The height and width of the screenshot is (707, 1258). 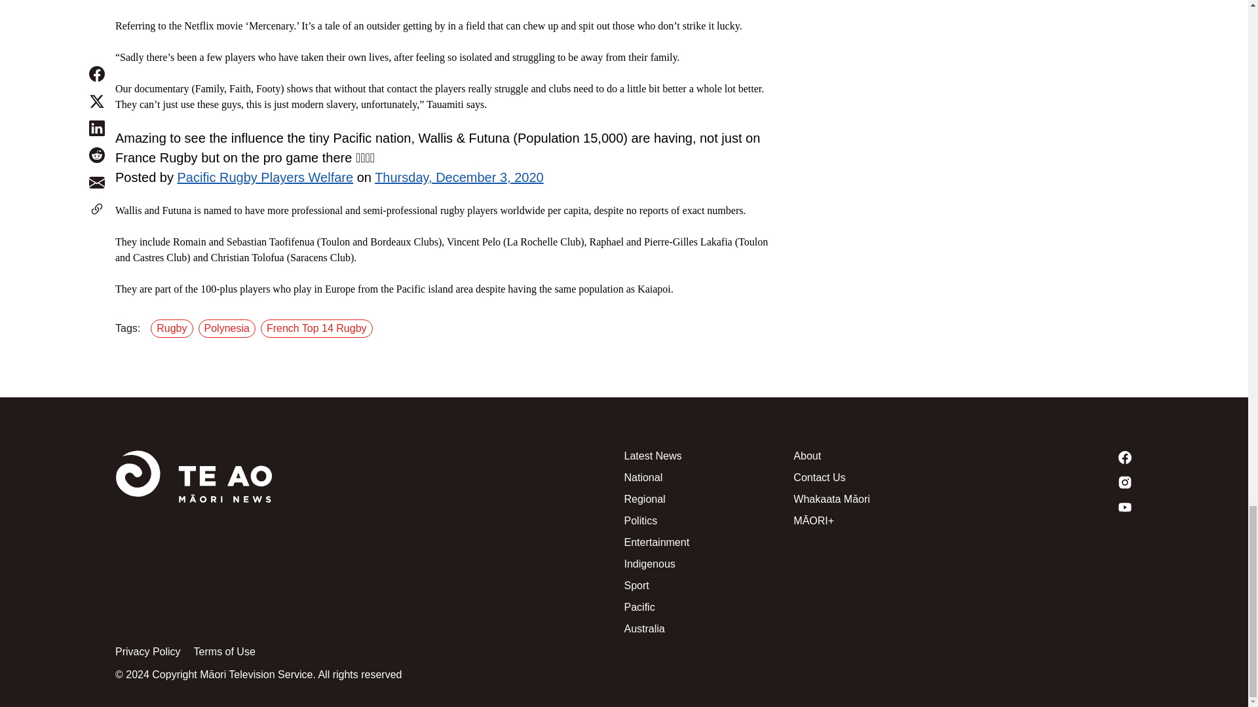 What do you see at coordinates (1048, 457) in the screenshot?
I see `Facebook` at bounding box center [1048, 457].